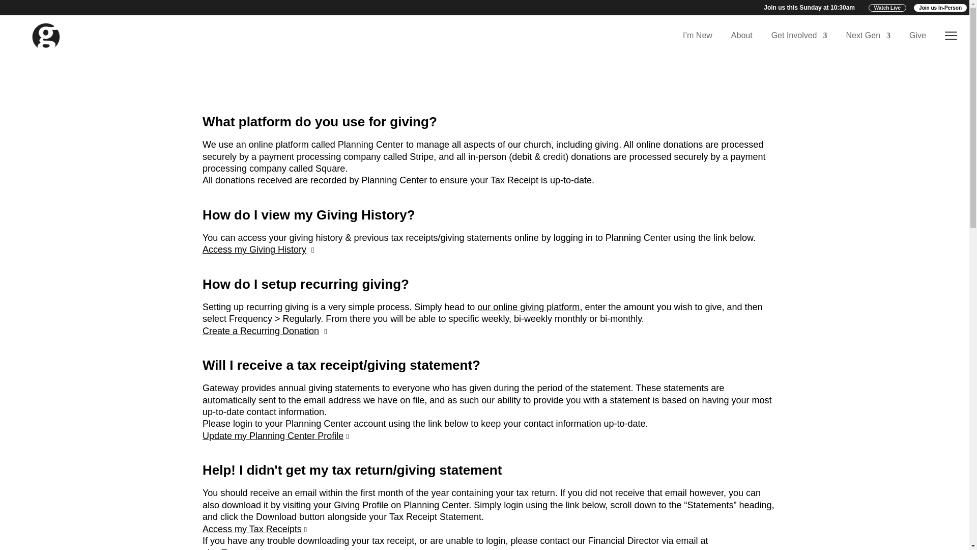 The height and width of the screenshot is (550, 977). I want to click on Search, so click(16, 9).